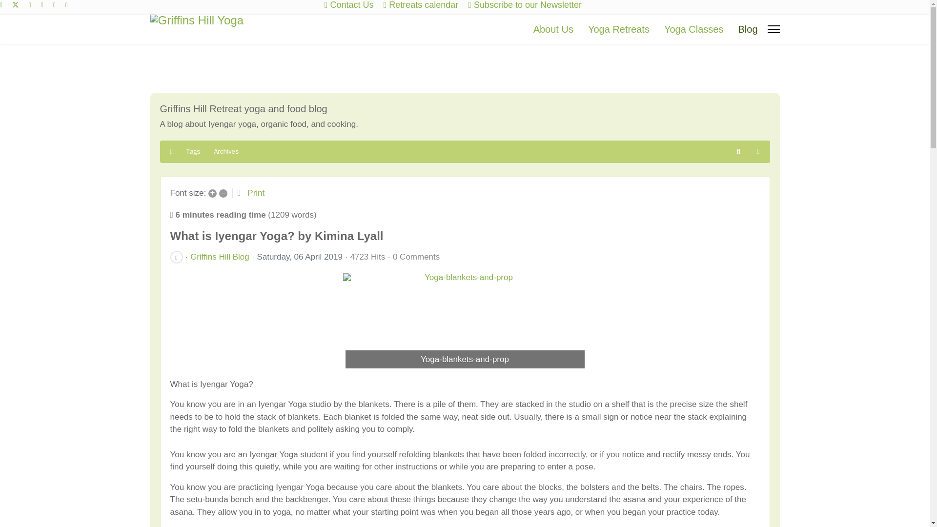 Image resolution: width=937 pixels, height=527 pixels. I want to click on Yoga Classes, so click(693, 29).